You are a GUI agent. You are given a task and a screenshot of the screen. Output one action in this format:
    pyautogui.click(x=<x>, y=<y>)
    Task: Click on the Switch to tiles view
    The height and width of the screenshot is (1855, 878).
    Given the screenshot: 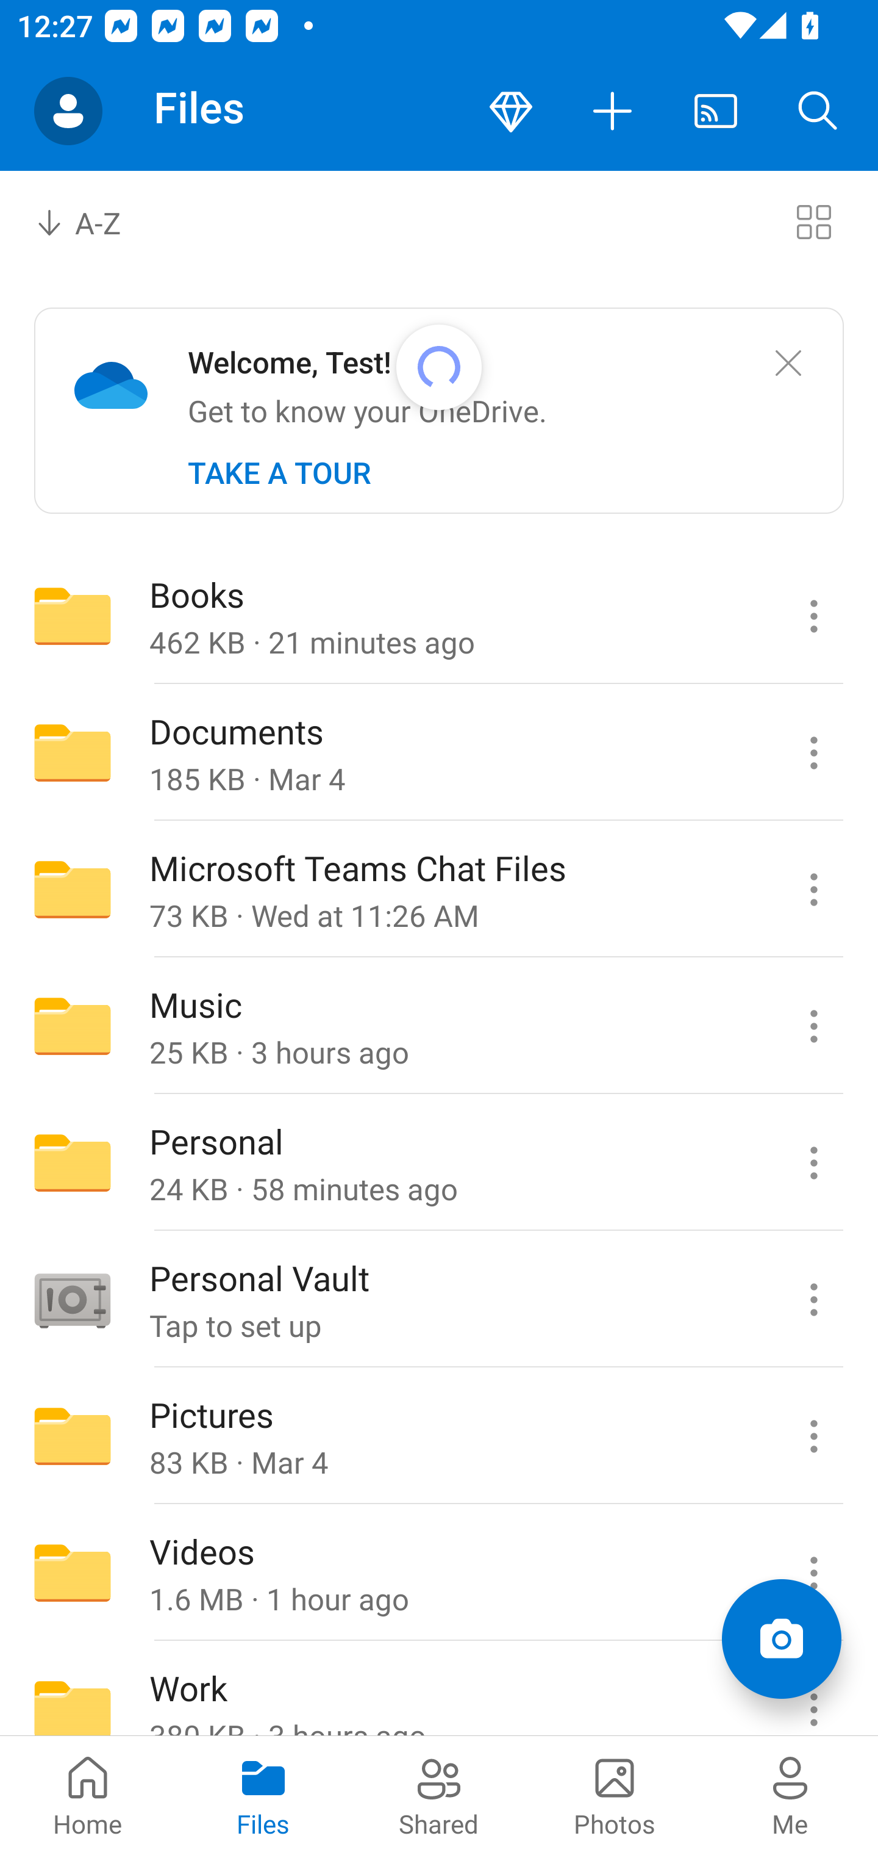 What is the action you would take?
    pyautogui.click(x=813, y=221)
    